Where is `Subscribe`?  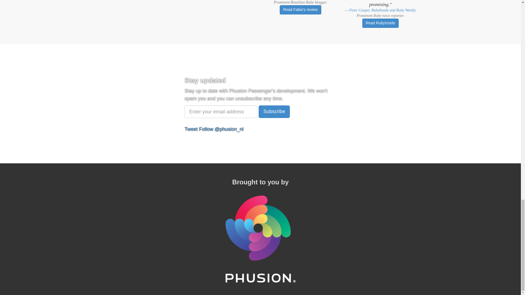
Subscribe is located at coordinates (274, 111).